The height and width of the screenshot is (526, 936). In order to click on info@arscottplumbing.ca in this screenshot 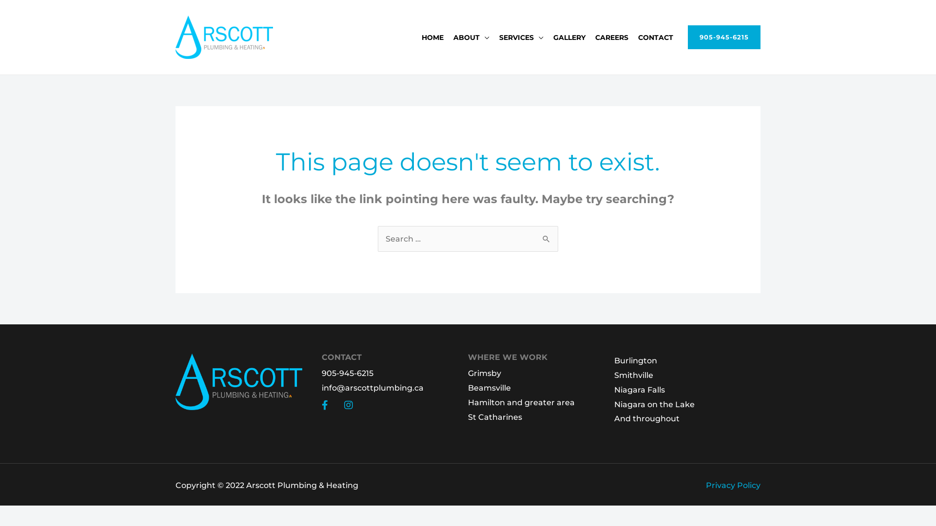, I will do `click(395, 388)`.